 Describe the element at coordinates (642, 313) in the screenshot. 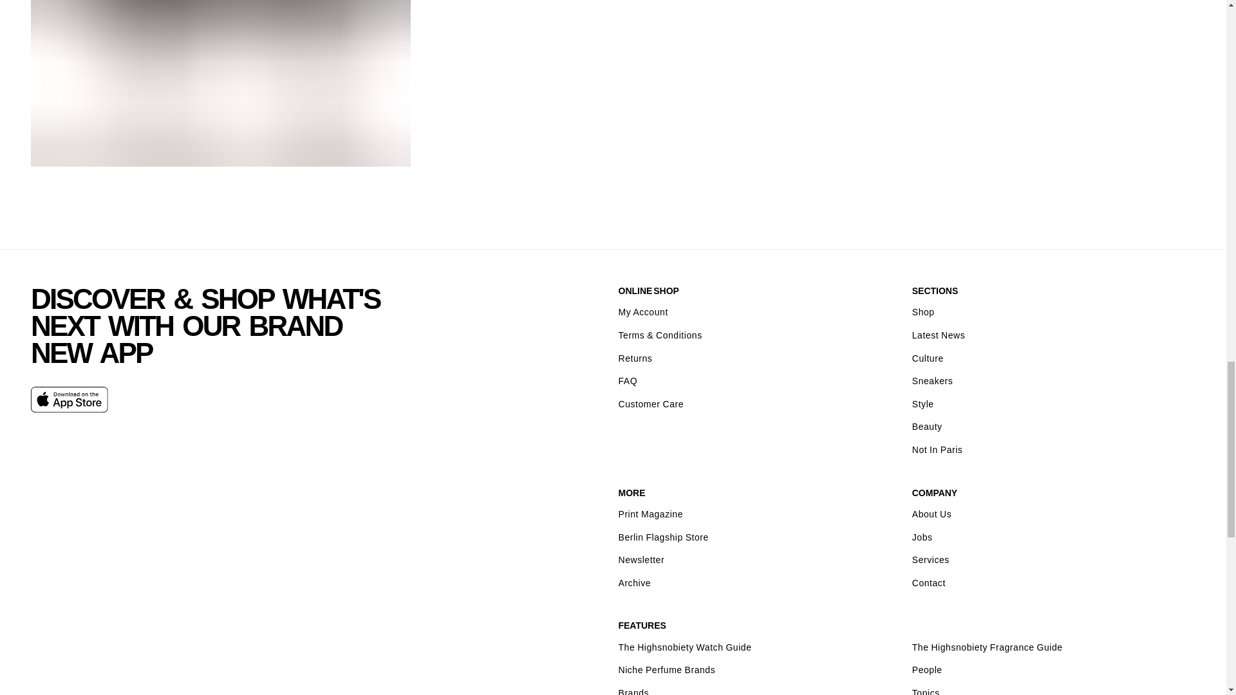

I see `My Account` at that location.